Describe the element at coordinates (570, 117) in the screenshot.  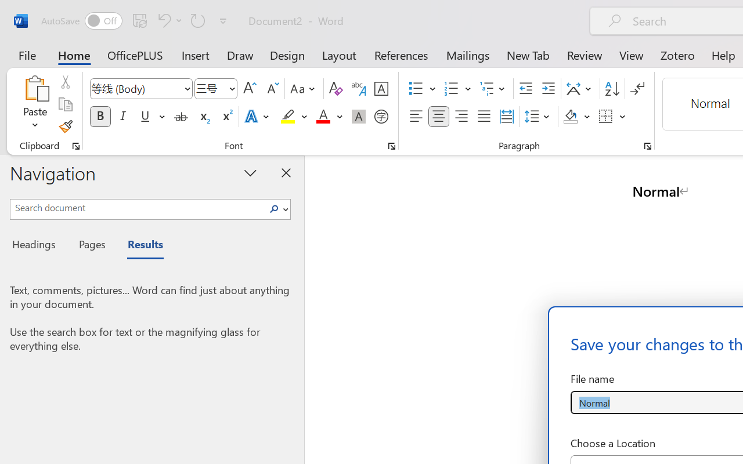
I see `Shading RGB(0, 0, 0)` at that location.